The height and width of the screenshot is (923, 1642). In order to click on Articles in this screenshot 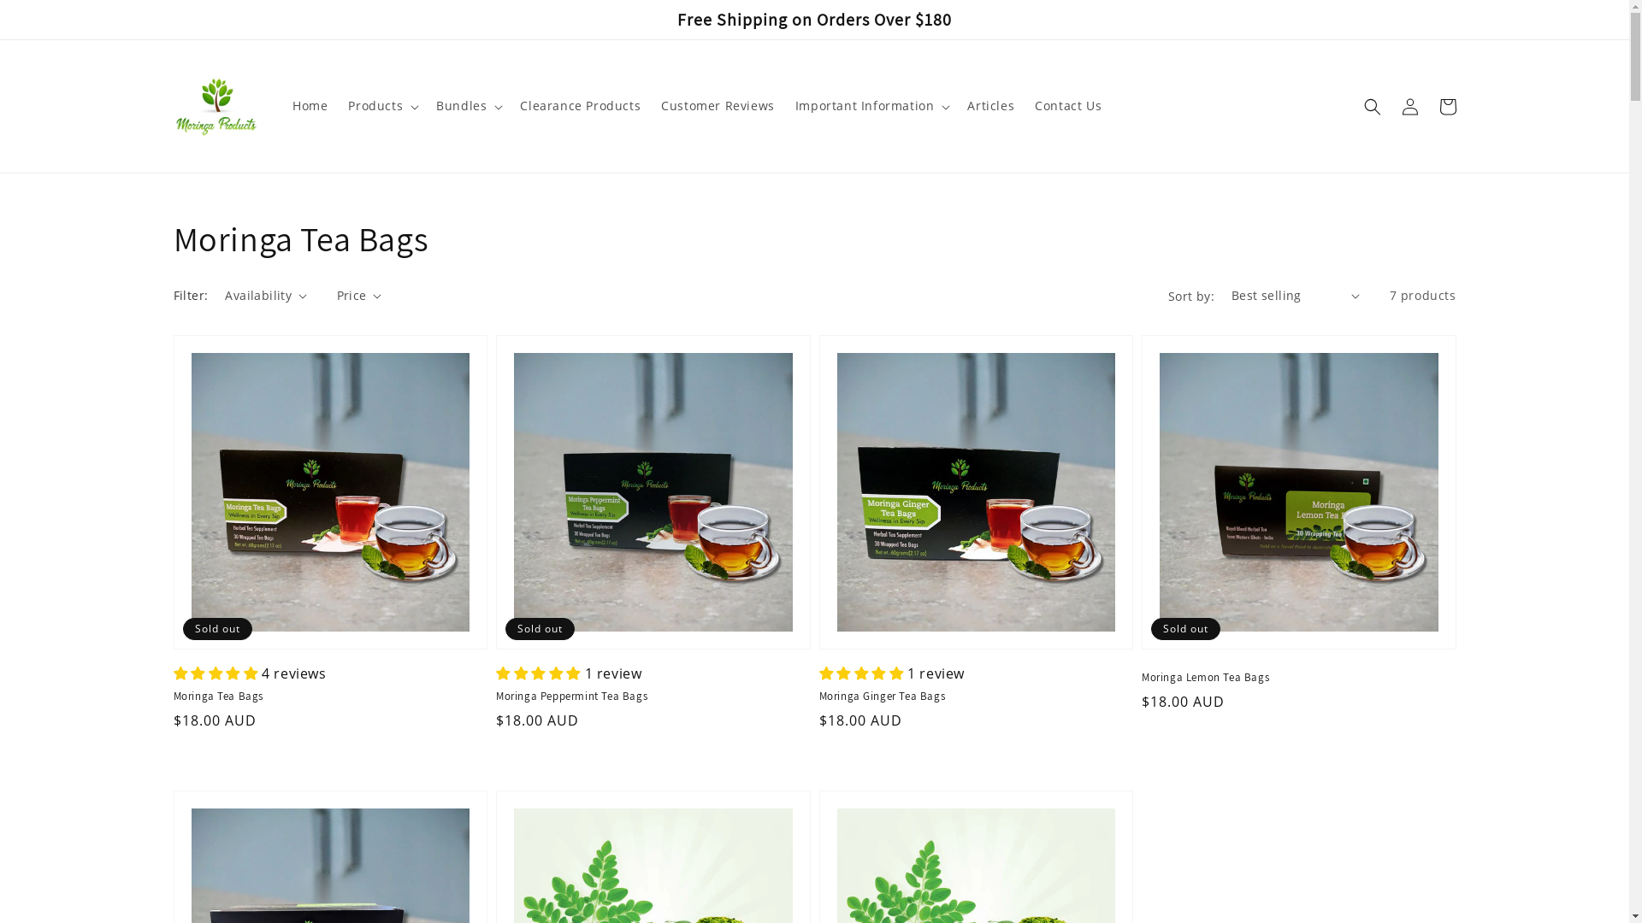, I will do `click(990, 106)`.